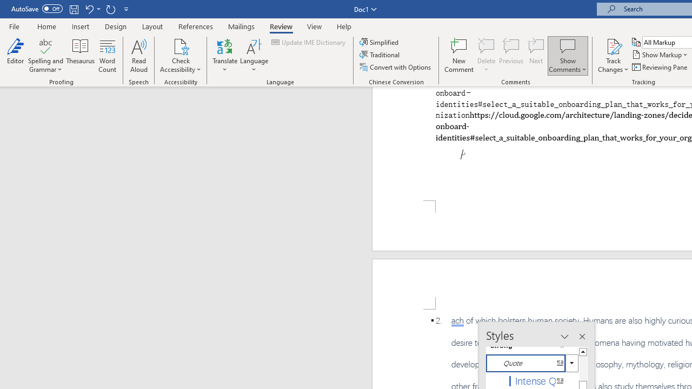 This screenshot has width=692, height=389. I want to click on Previous, so click(511, 55).